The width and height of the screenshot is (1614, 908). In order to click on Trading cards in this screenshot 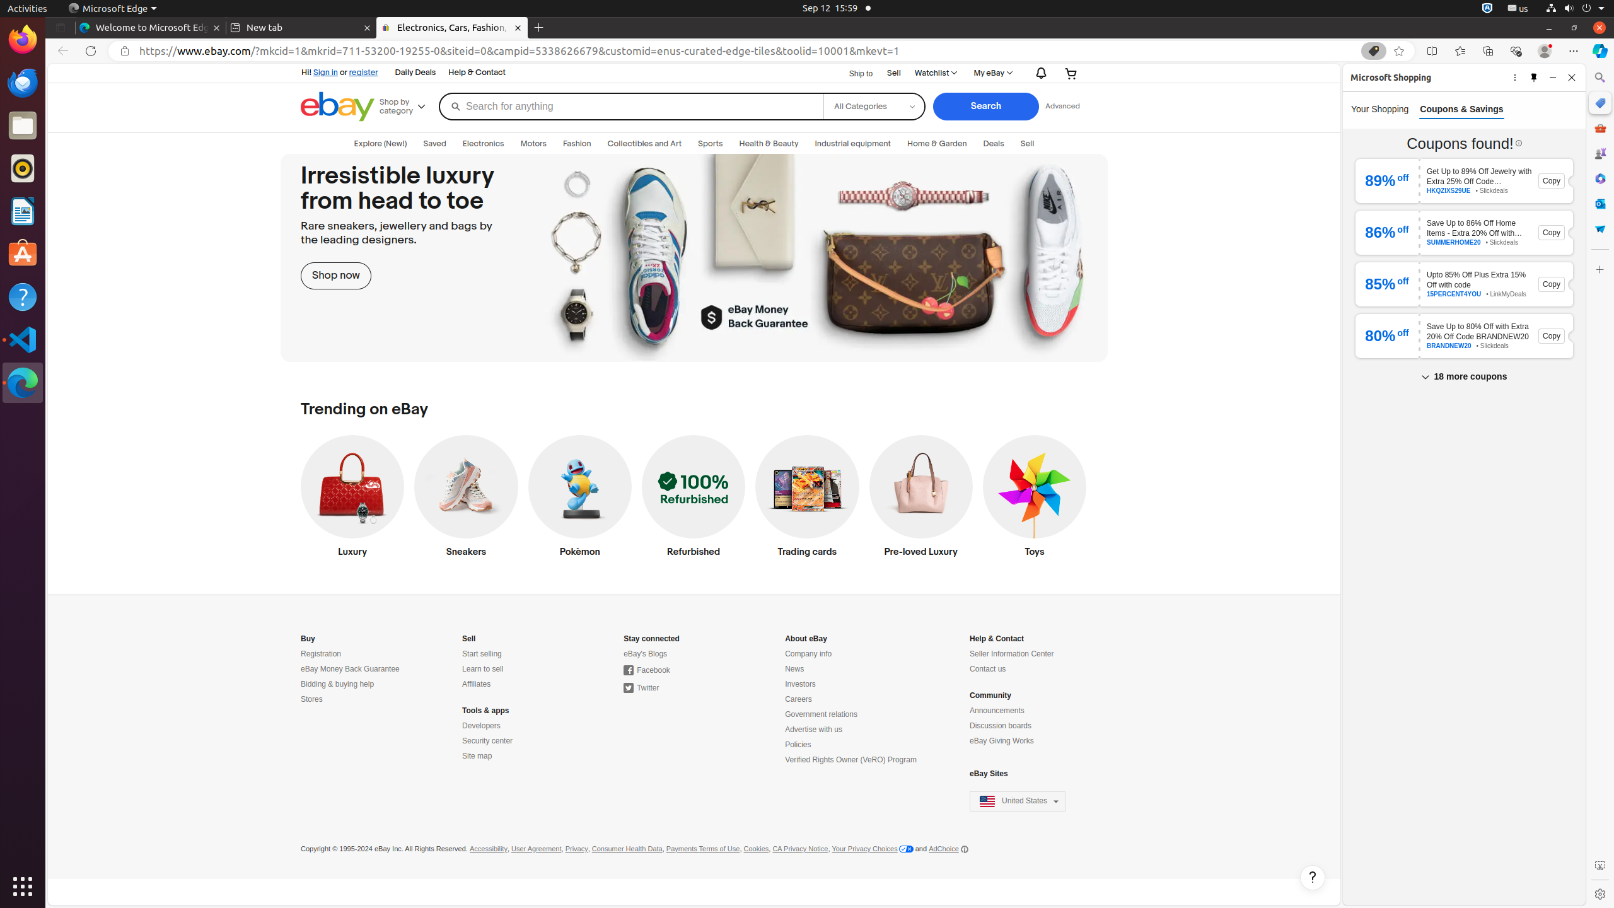, I will do `click(807, 499)`.